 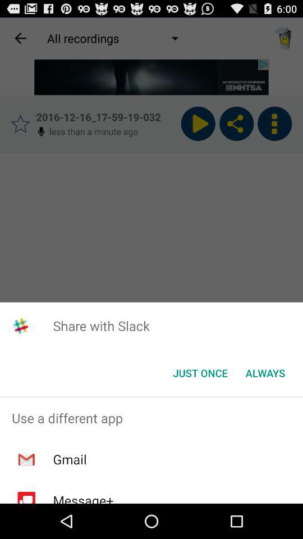 I want to click on flip to the just once, so click(x=200, y=373).